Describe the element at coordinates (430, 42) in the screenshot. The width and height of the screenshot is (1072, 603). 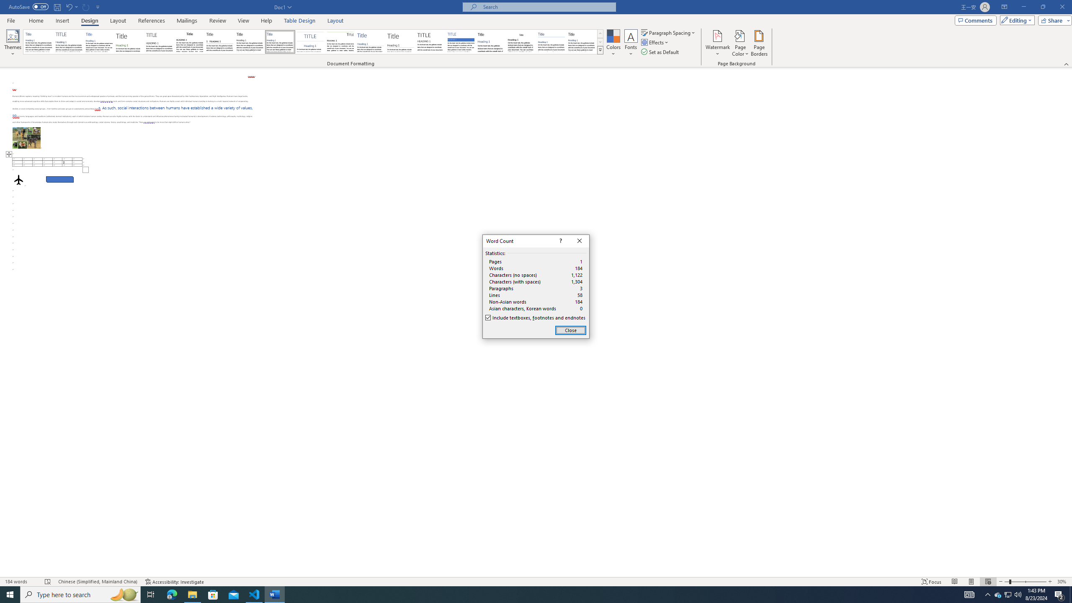
I see `Minimalist` at that location.